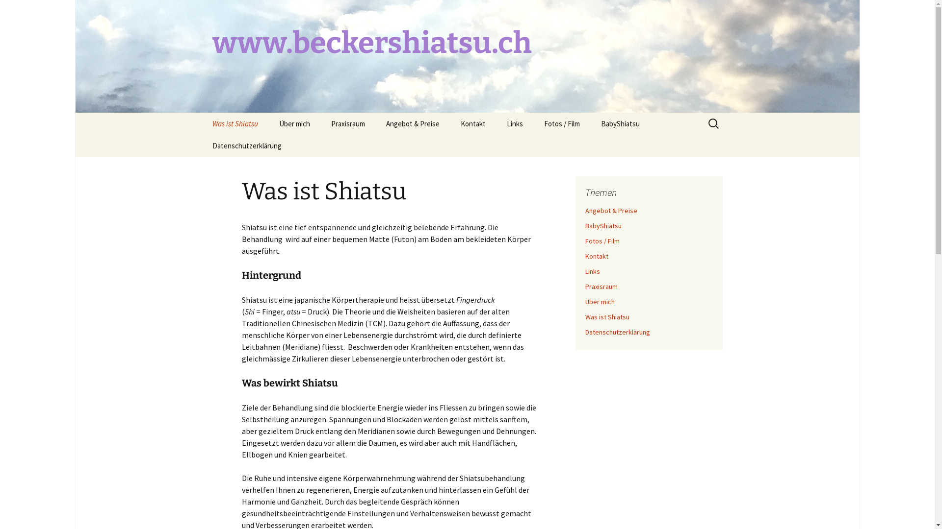 This screenshot has width=942, height=529. Describe the element at coordinates (603, 226) in the screenshot. I see `BabyShiatsu` at that location.